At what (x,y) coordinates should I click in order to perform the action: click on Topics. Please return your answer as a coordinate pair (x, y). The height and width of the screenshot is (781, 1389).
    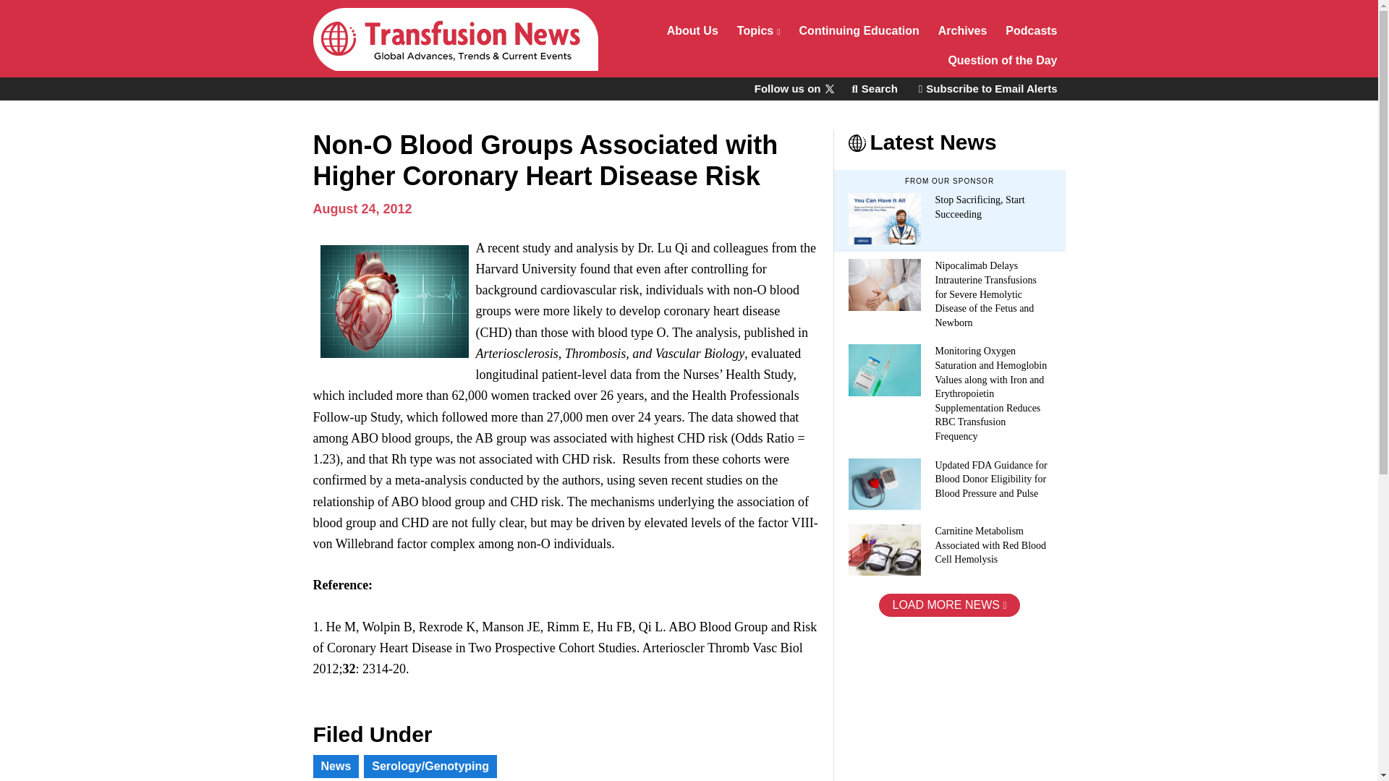
    Looking at the image, I should click on (759, 32).